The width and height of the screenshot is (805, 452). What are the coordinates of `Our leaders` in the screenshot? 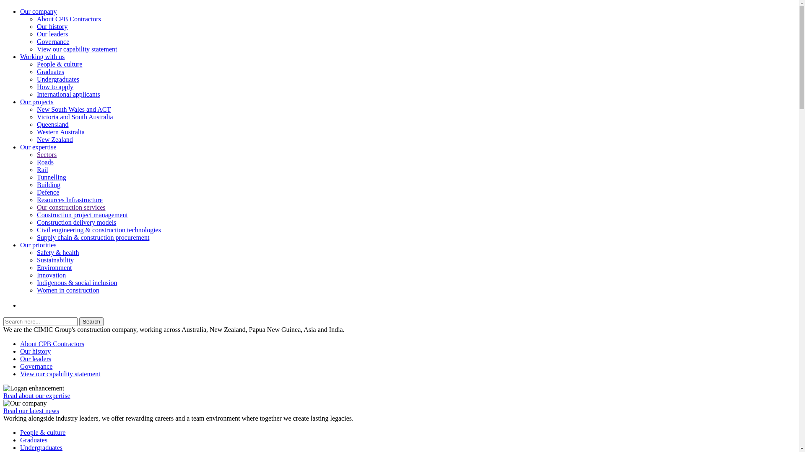 It's located at (36, 359).